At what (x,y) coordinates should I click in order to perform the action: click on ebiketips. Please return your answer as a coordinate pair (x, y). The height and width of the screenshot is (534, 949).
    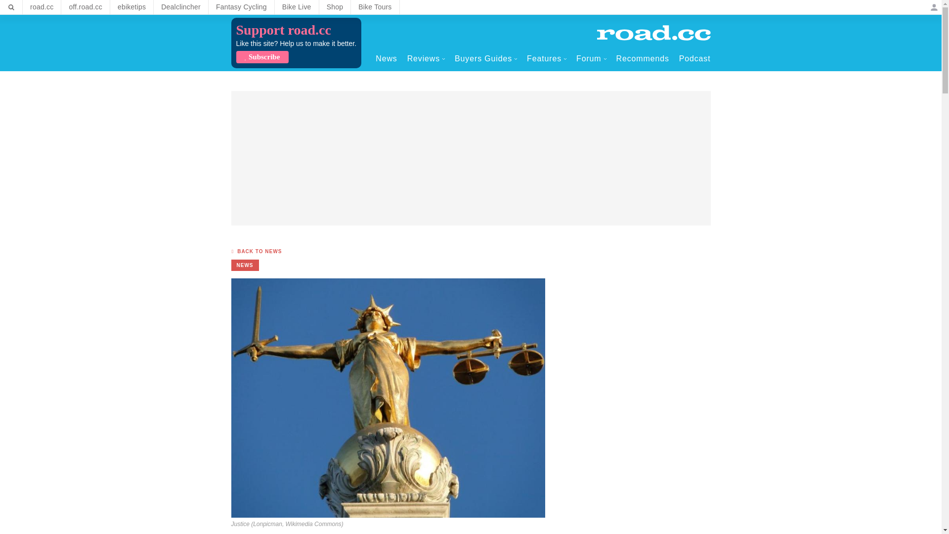
    Looking at the image, I should click on (131, 7).